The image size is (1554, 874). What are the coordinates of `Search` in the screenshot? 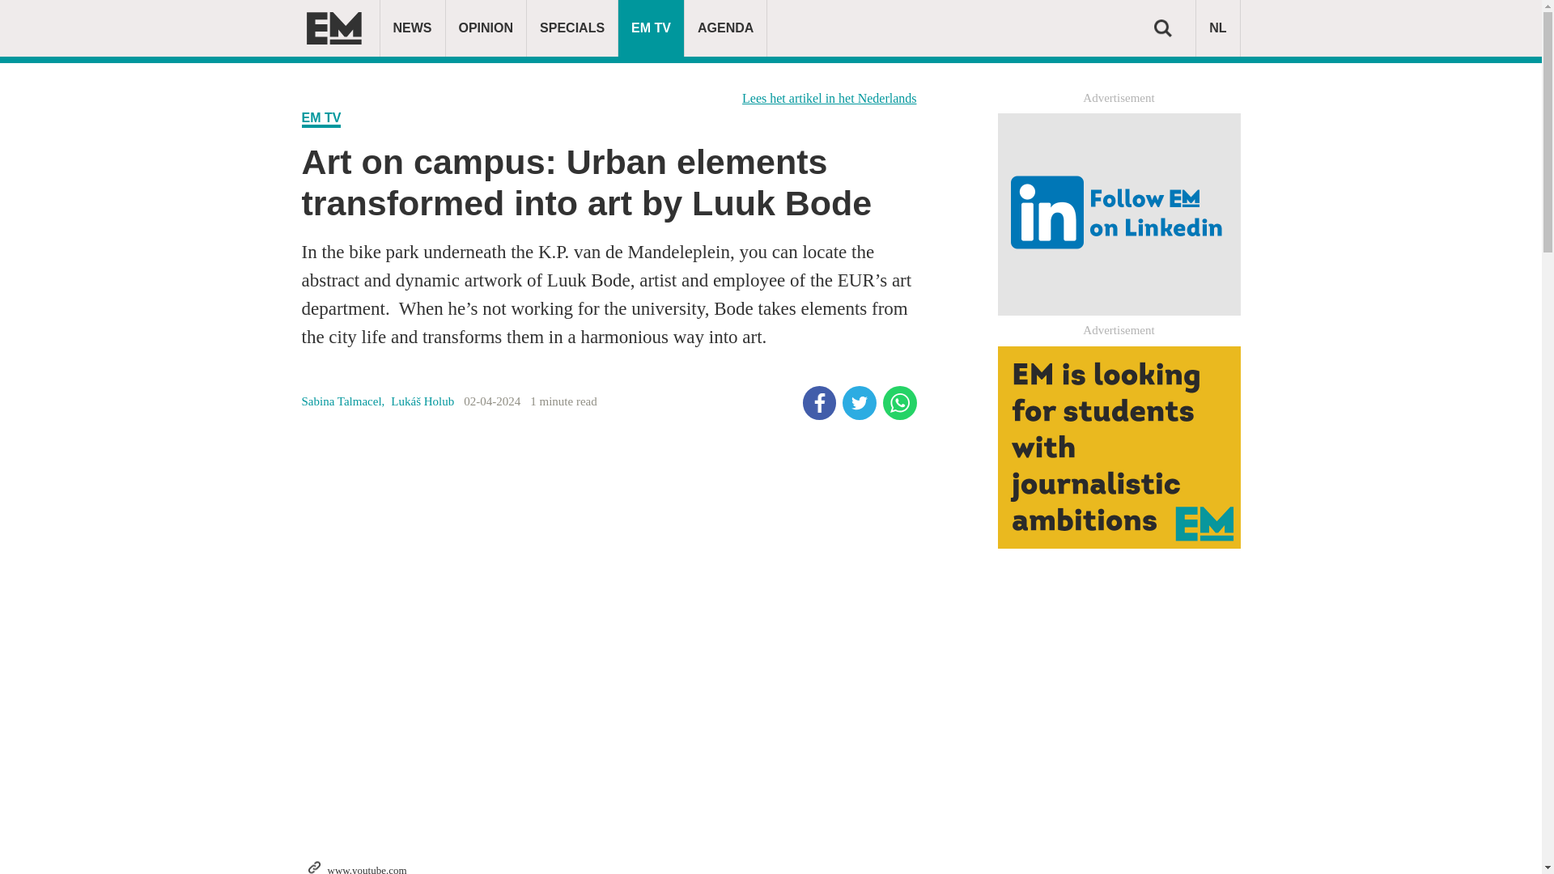 It's located at (1162, 28).